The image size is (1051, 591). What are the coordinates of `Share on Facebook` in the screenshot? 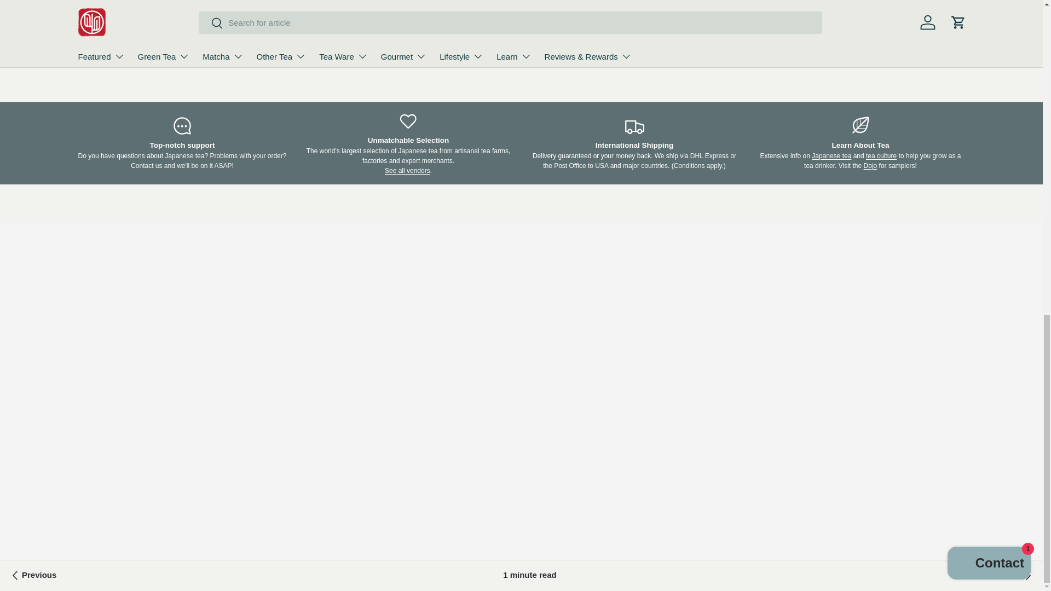 It's located at (389, 15).